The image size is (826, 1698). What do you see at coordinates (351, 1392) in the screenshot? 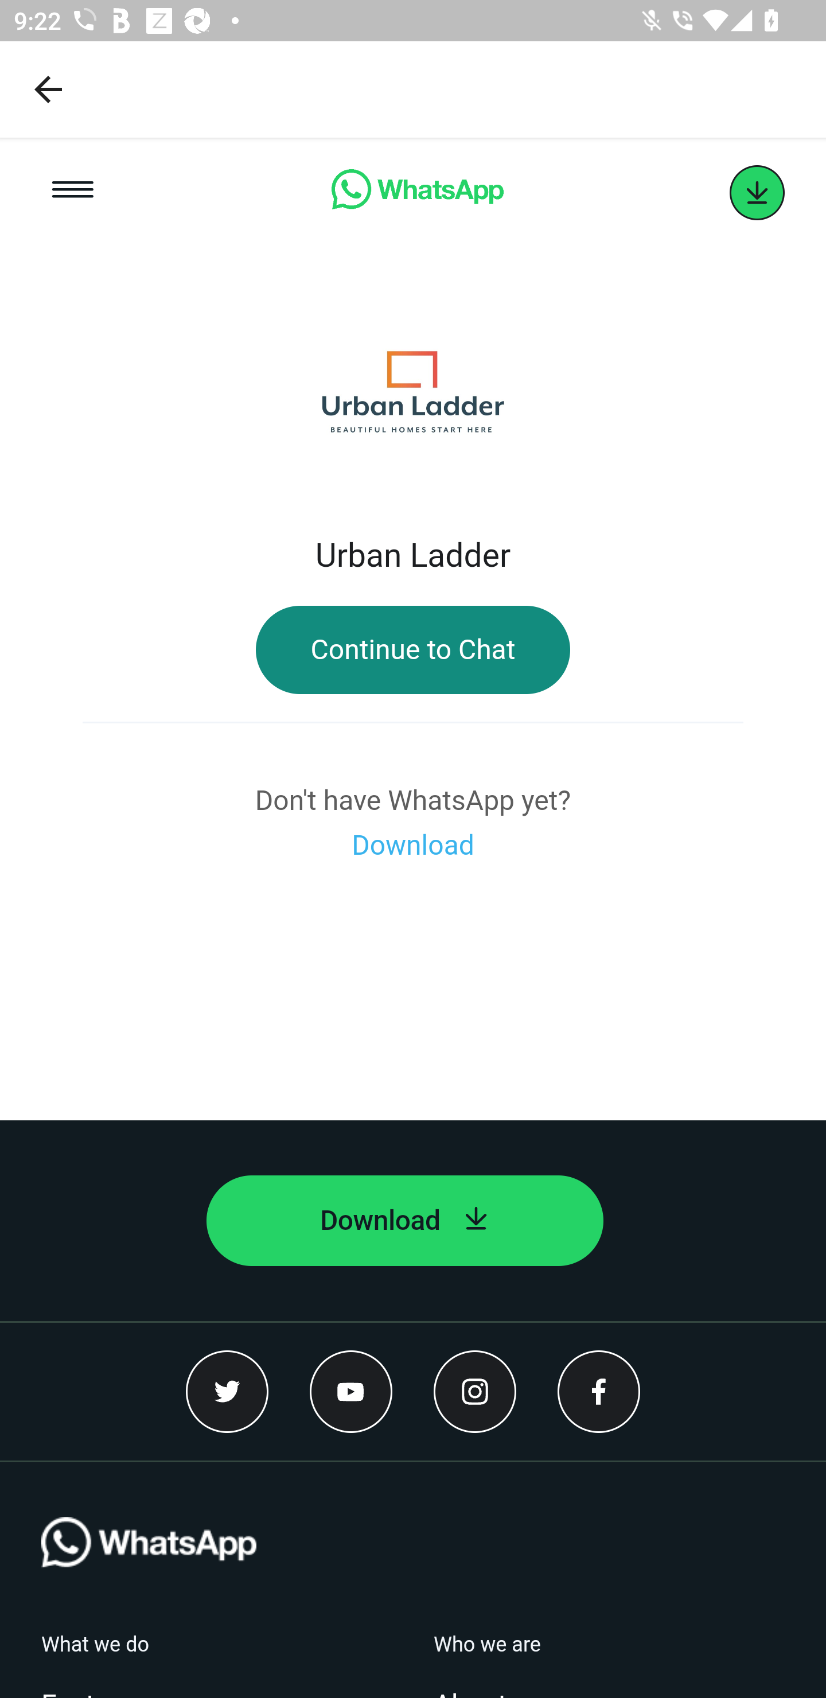
I see `Youtube` at bounding box center [351, 1392].